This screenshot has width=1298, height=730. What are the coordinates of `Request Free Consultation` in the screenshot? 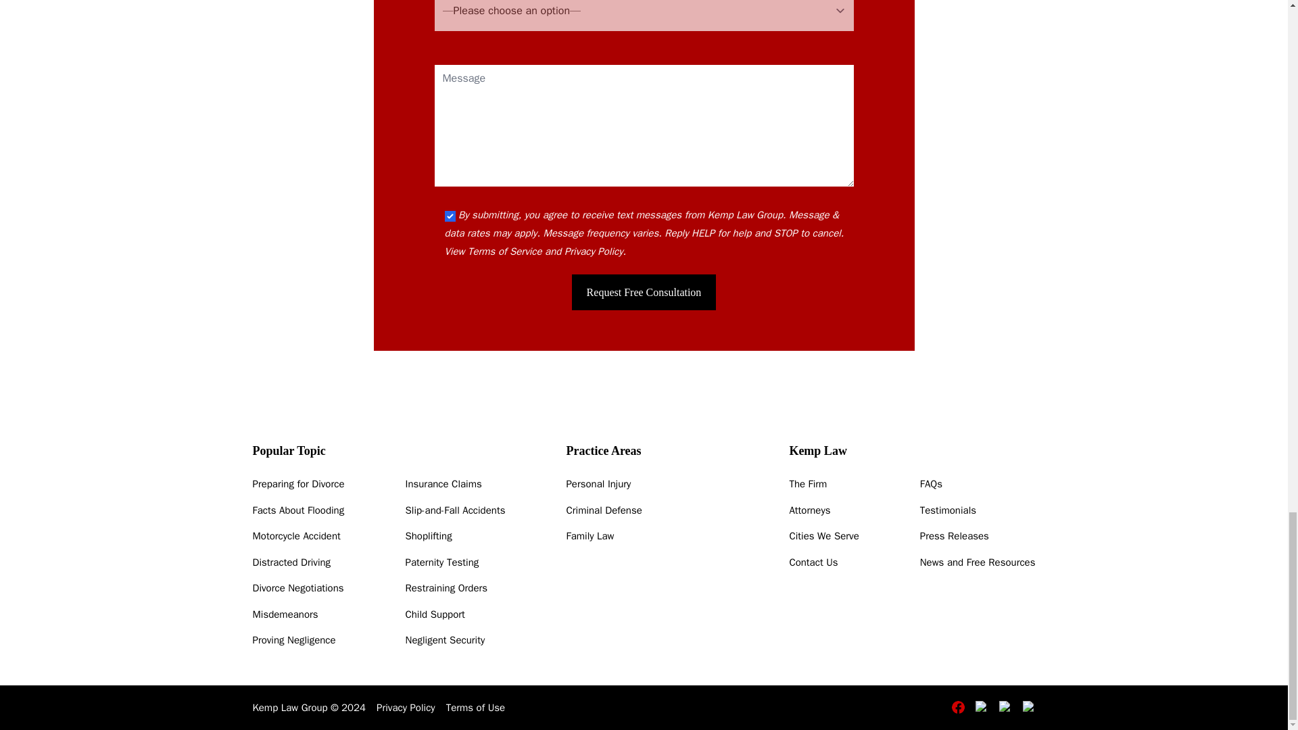 It's located at (644, 292).